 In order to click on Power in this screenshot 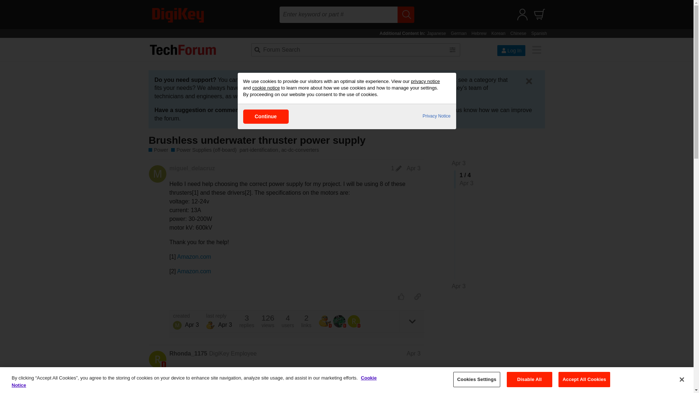, I will do `click(158, 150)`.